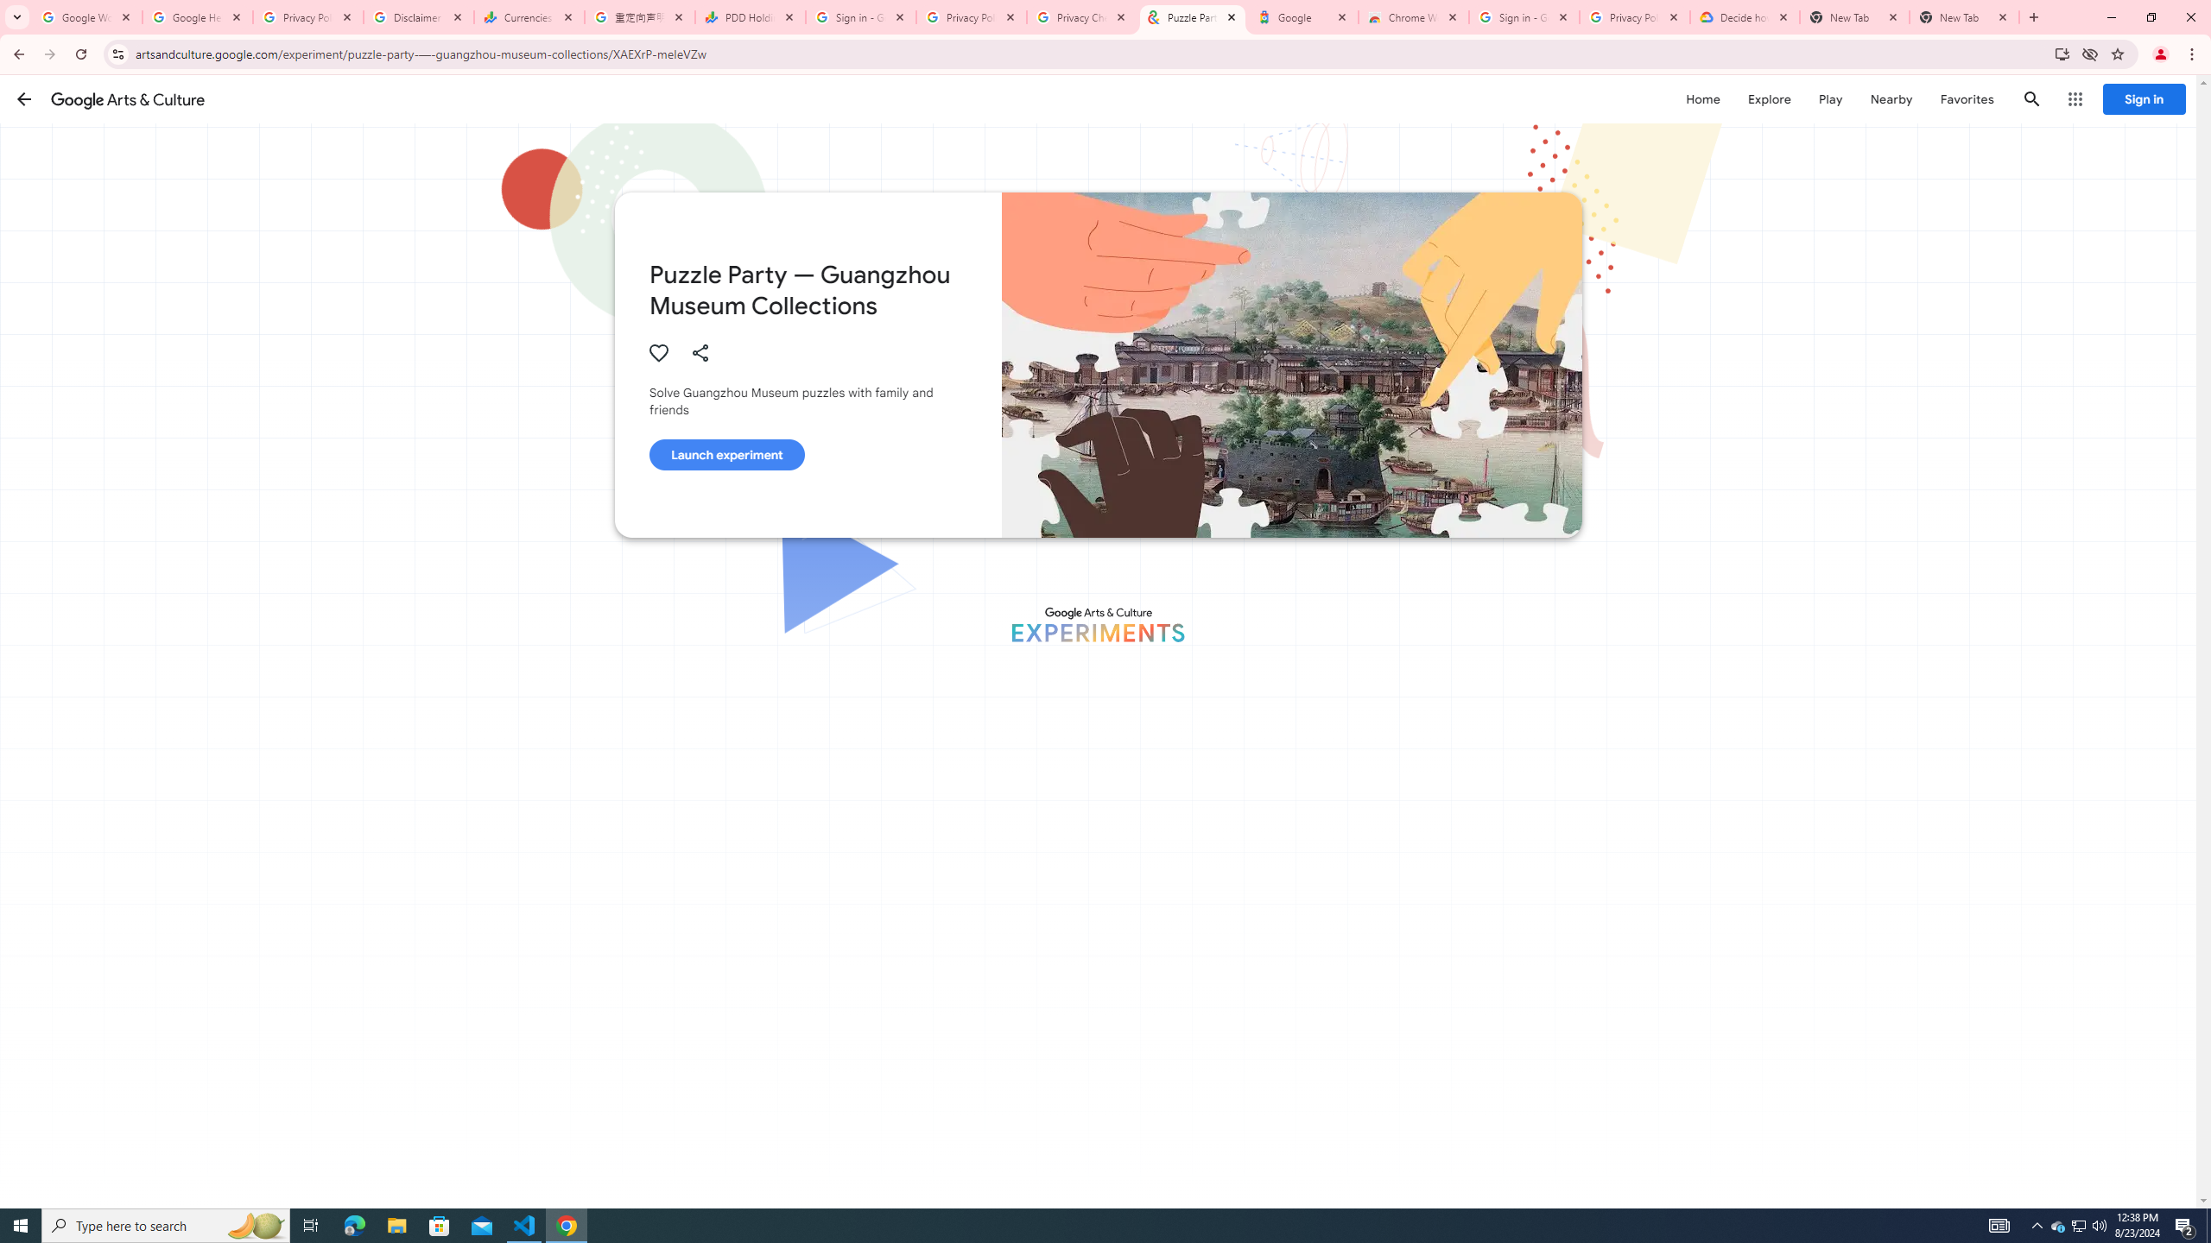 The width and height of the screenshot is (2211, 1243). What do you see at coordinates (1524, 17) in the screenshot?
I see `Sign in - Google Accounts` at bounding box center [1524, 17].